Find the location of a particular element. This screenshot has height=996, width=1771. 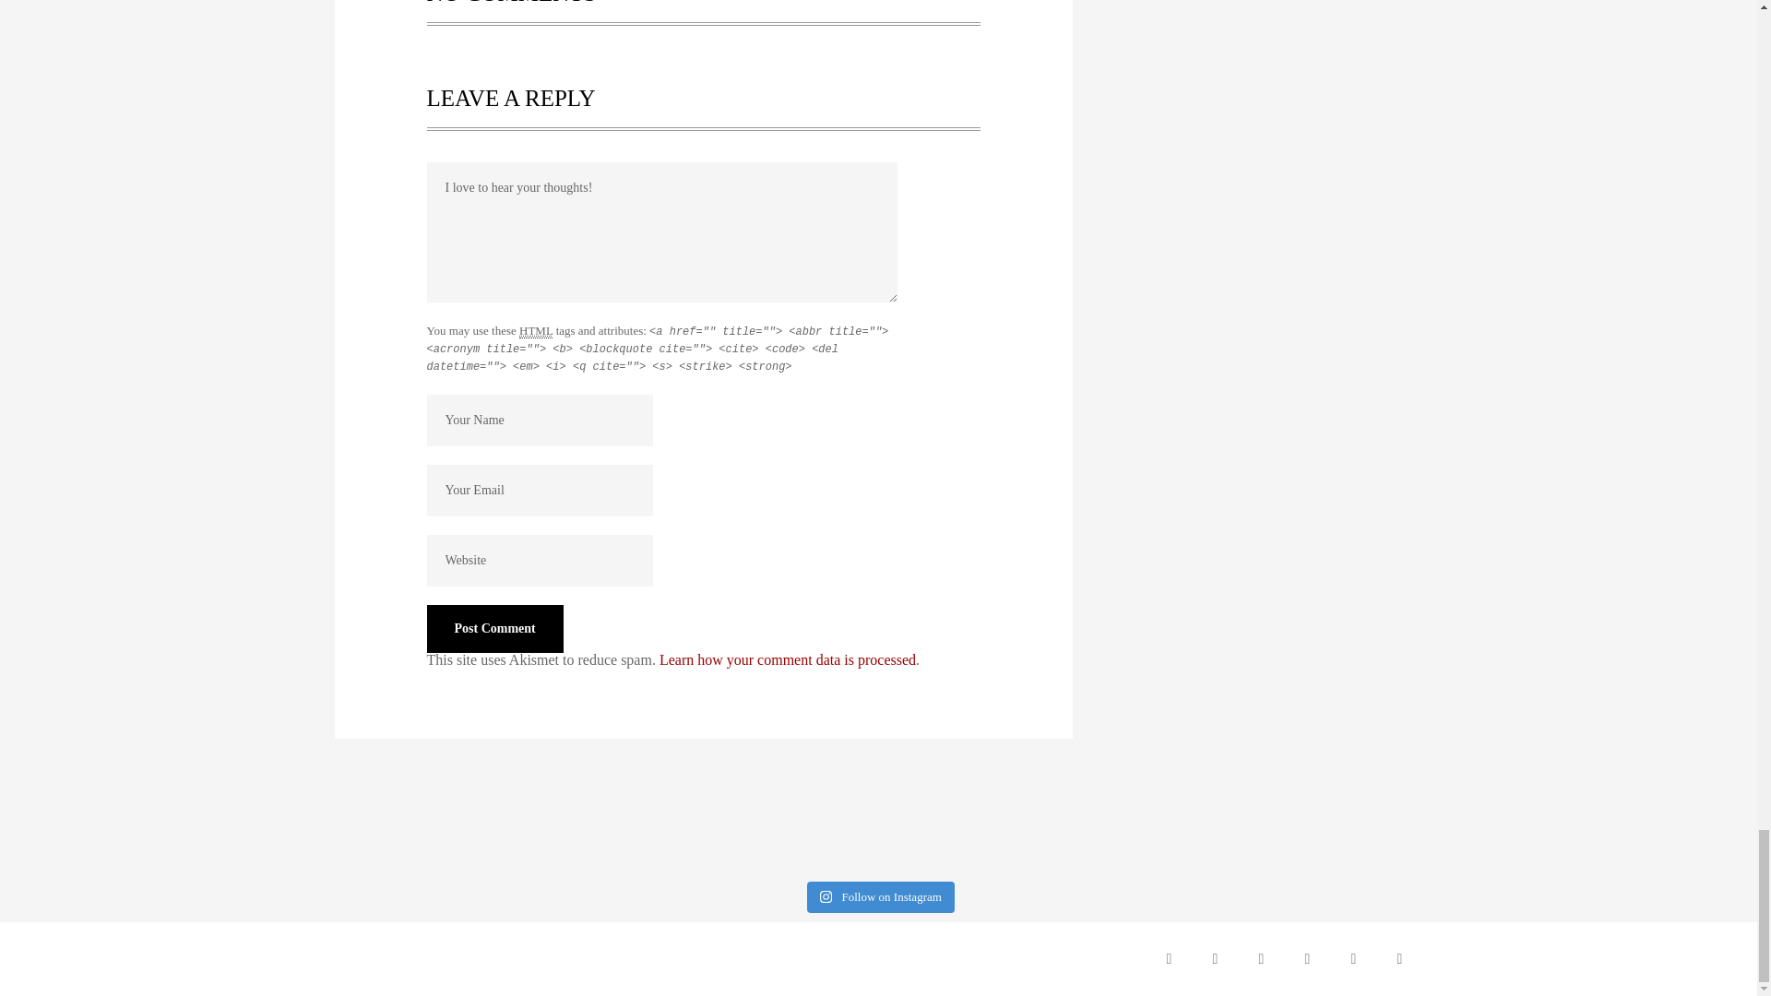

HyperText Markup Language is located at coordinates (535, 331).